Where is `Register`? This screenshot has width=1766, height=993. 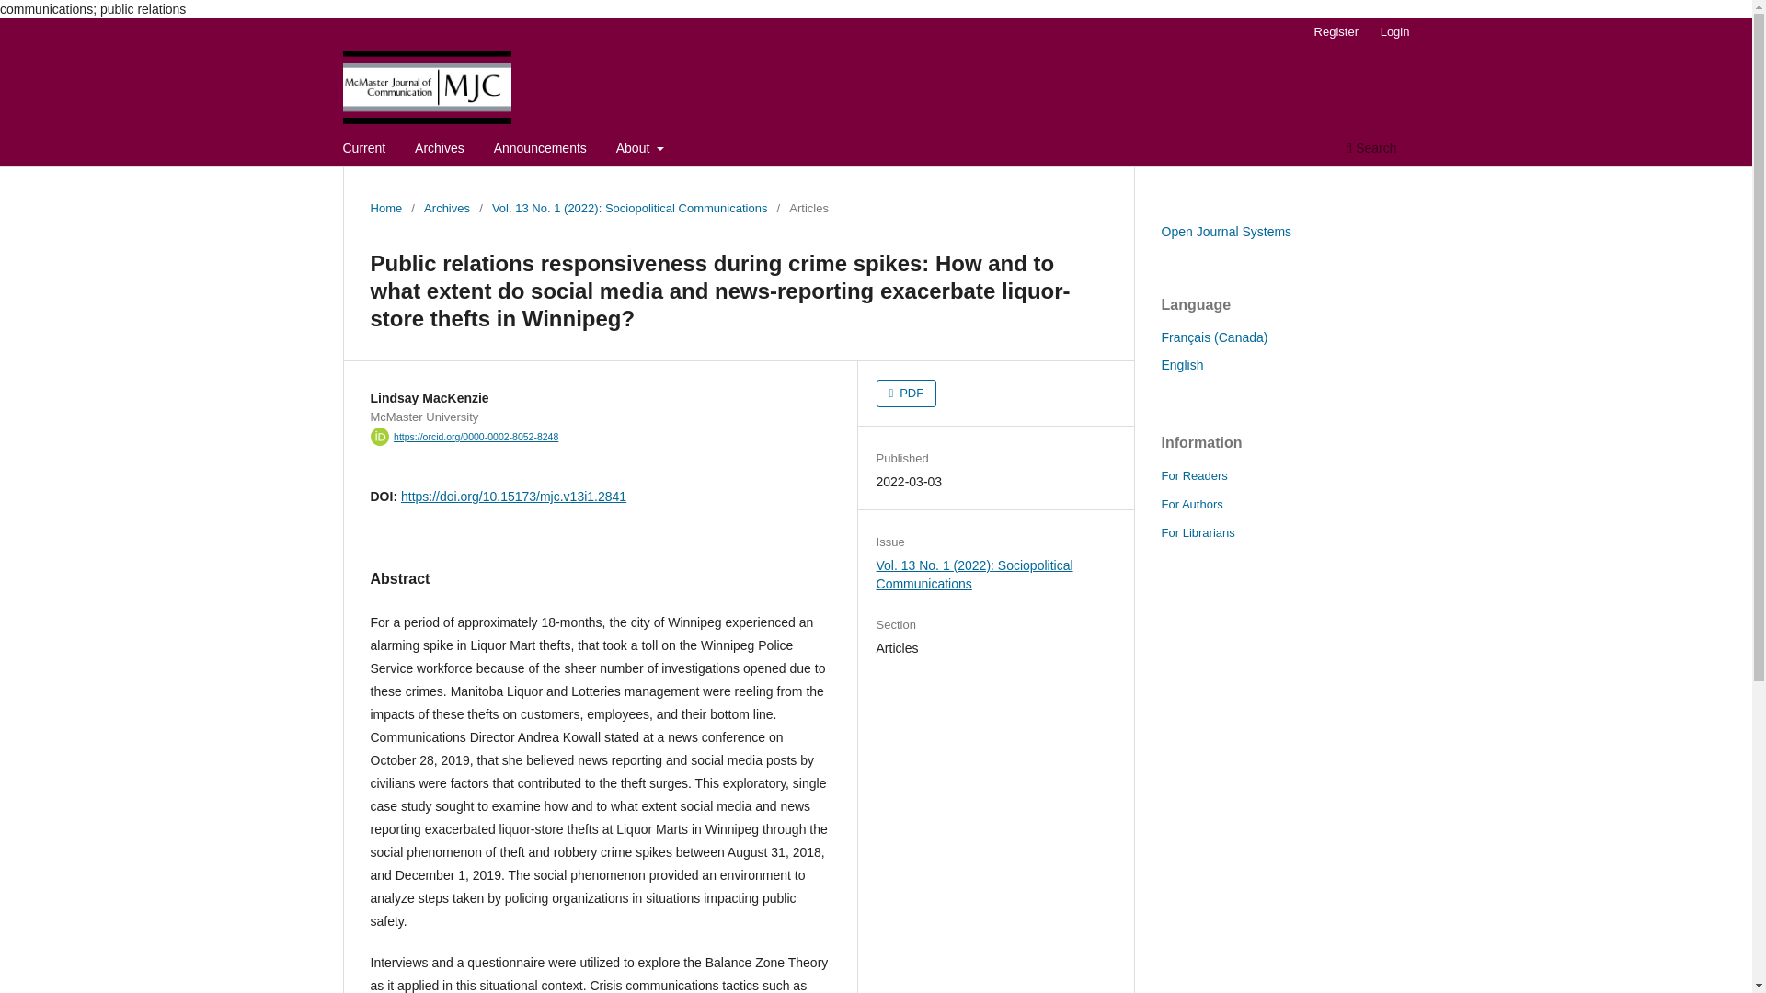 Register is located at coordinates (1336, 31).